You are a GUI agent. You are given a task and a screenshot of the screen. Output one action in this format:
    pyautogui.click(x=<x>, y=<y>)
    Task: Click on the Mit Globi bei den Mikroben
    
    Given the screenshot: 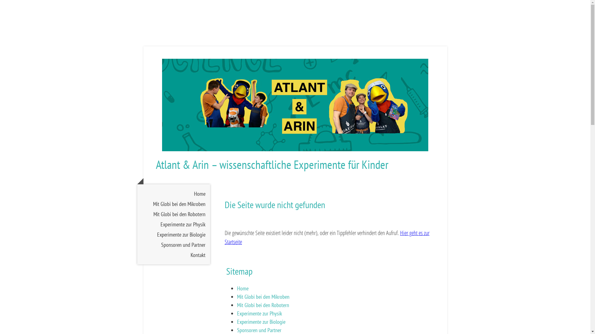 What is the action you would take?
    pyautogui.click(x=263, y=297)
    